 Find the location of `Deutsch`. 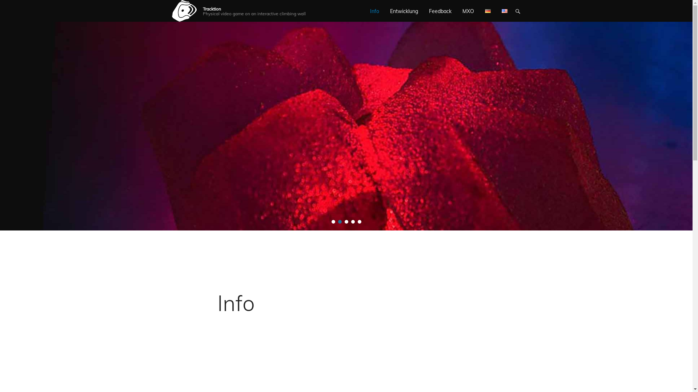

Deutsch is located at coordinates (488, 11).